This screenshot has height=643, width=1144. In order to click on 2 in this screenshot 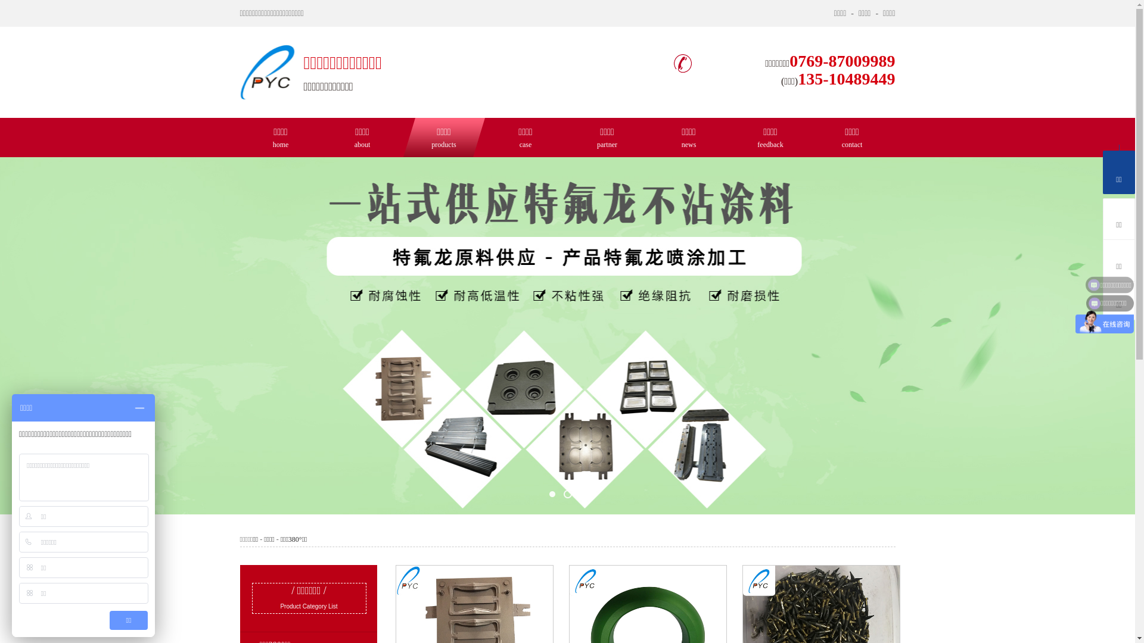, I will do `click(567, 336)`.